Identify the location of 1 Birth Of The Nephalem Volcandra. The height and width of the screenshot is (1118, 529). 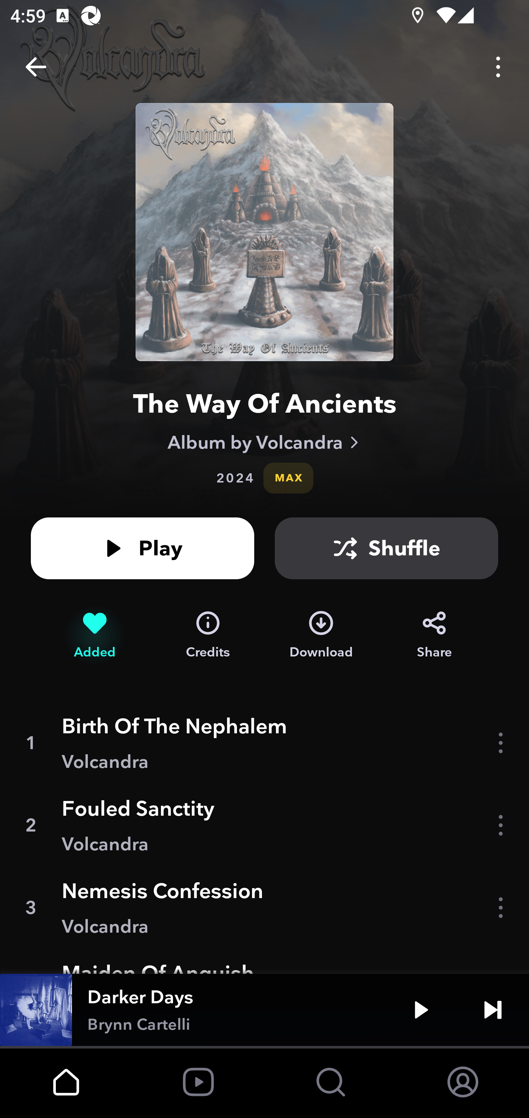
(264, 743).